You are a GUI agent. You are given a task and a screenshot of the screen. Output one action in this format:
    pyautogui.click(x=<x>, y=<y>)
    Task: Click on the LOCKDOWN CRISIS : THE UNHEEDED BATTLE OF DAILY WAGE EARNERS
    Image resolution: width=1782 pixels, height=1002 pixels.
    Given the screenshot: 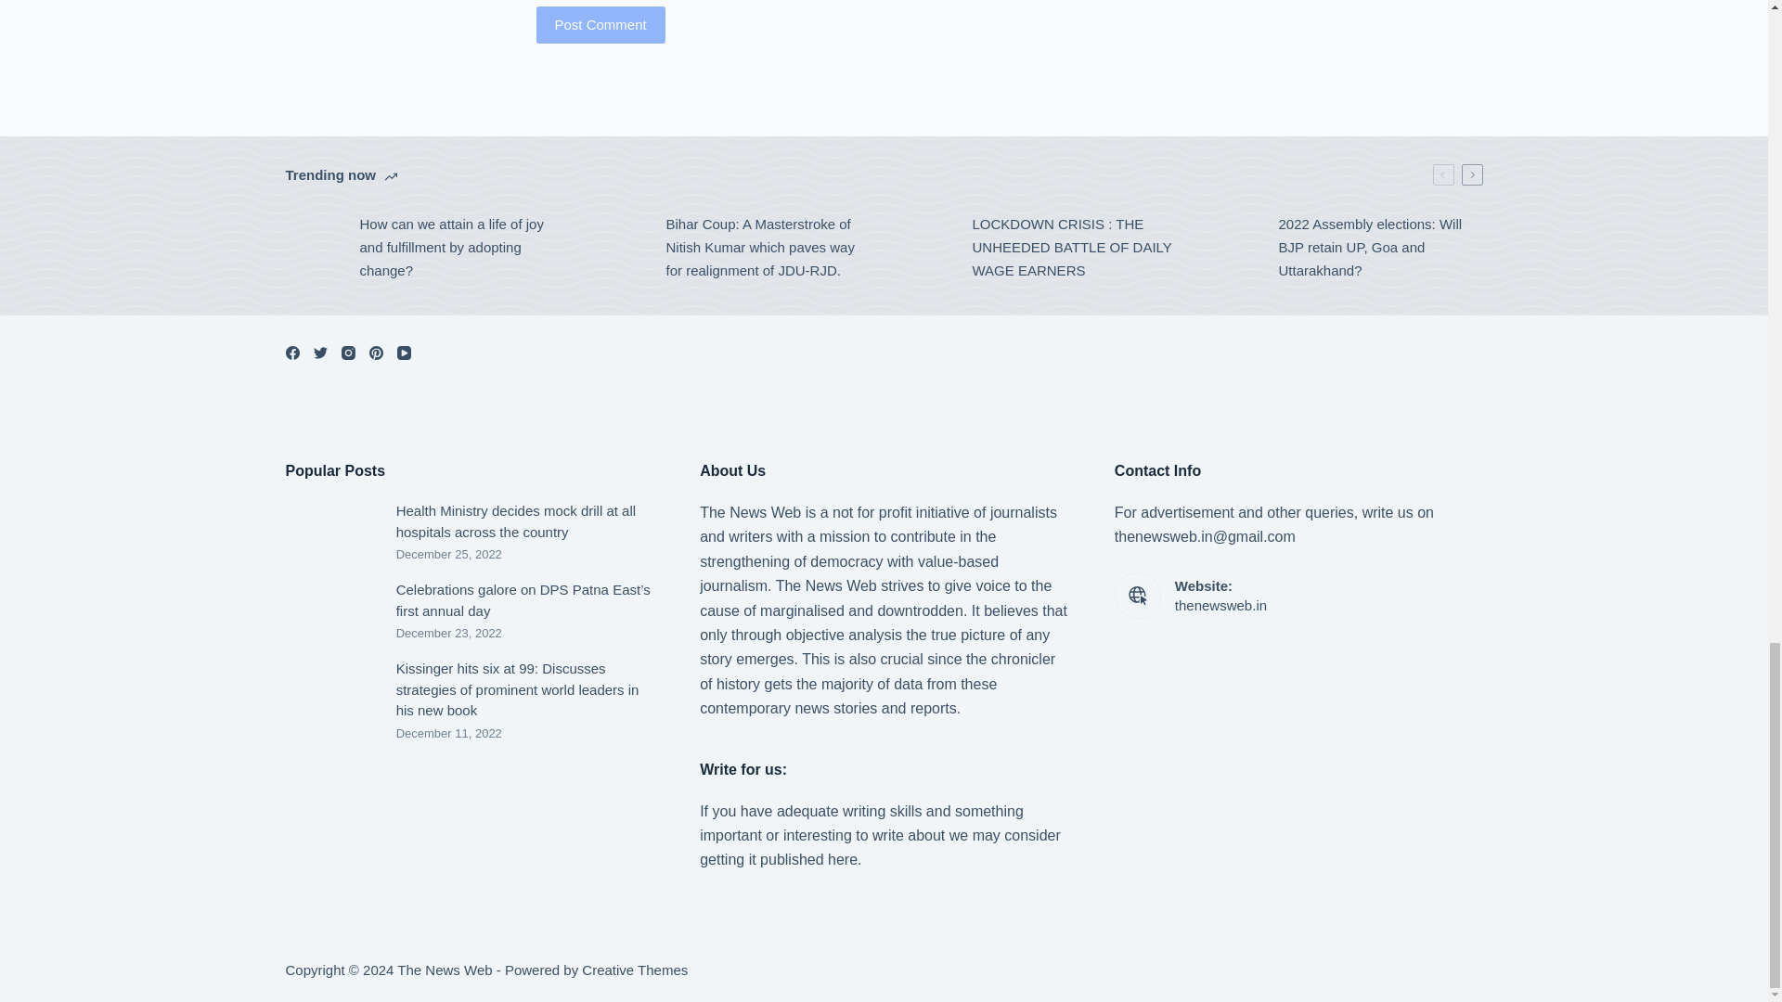 What is the action you would take?
    pyautogui.click(x=1037, y=247)
    